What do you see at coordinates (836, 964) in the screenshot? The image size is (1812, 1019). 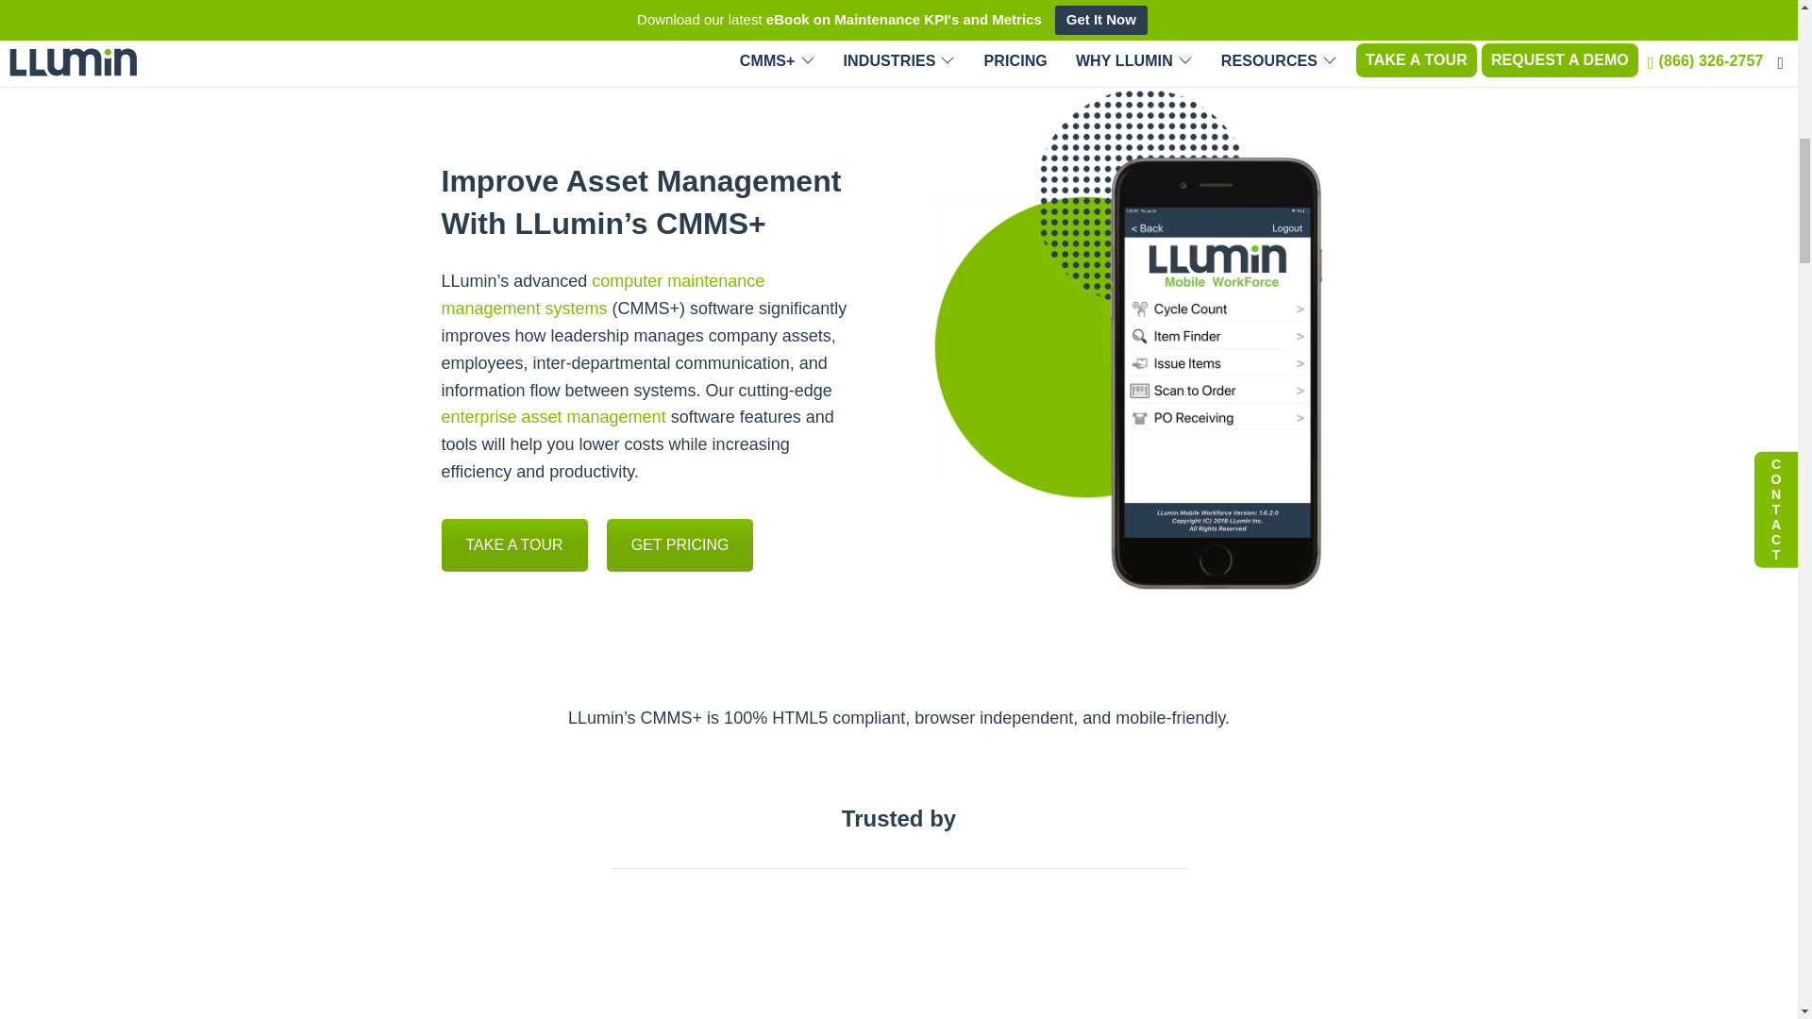 I see `a2-milk-logo` at bounding box center [836, 964].